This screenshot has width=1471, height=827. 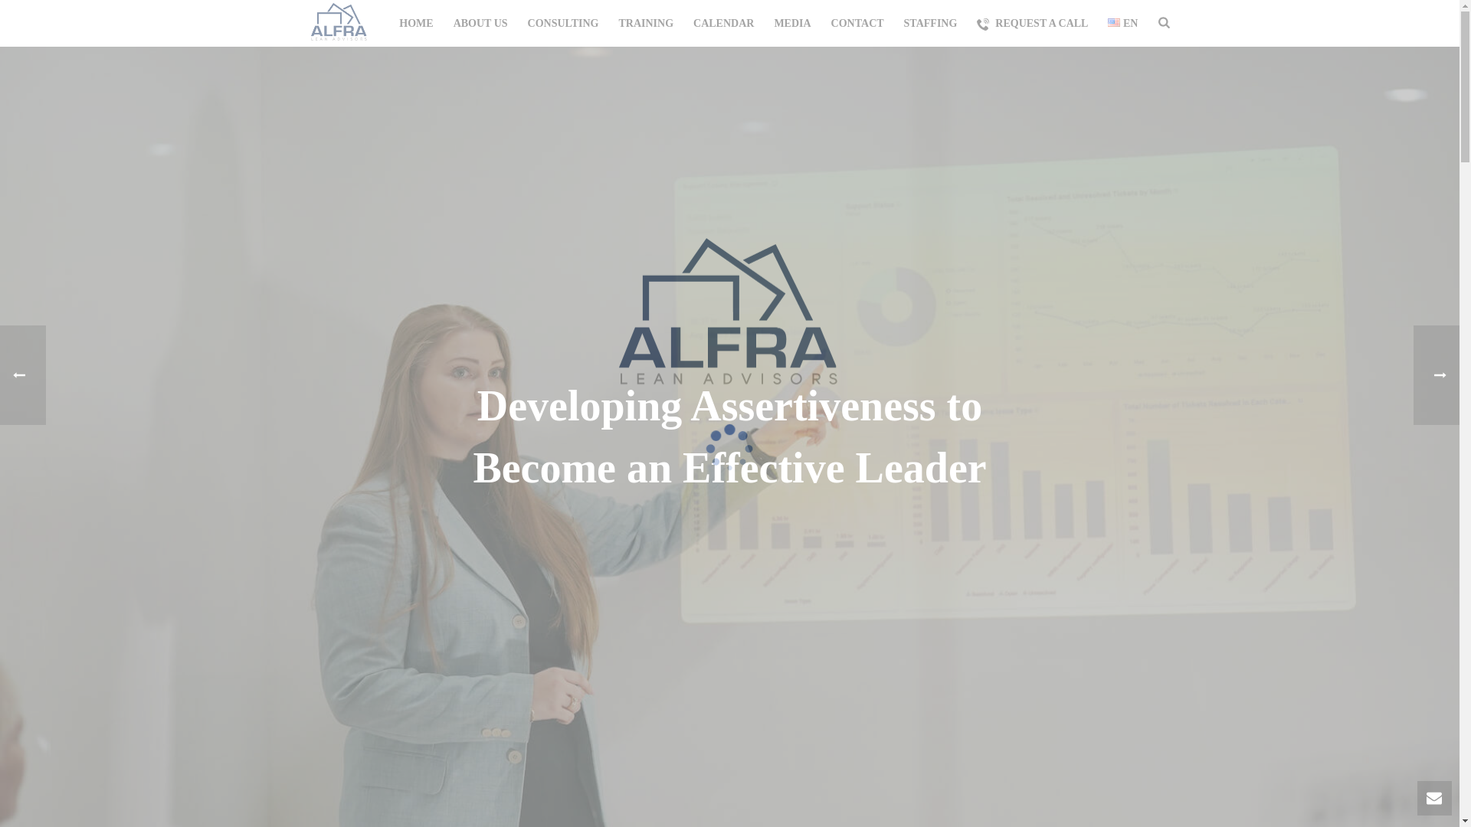 What do you see at coordinates (646, 24) in the screenshot?
I see `TRAINING` at bounding box center [646, 24].